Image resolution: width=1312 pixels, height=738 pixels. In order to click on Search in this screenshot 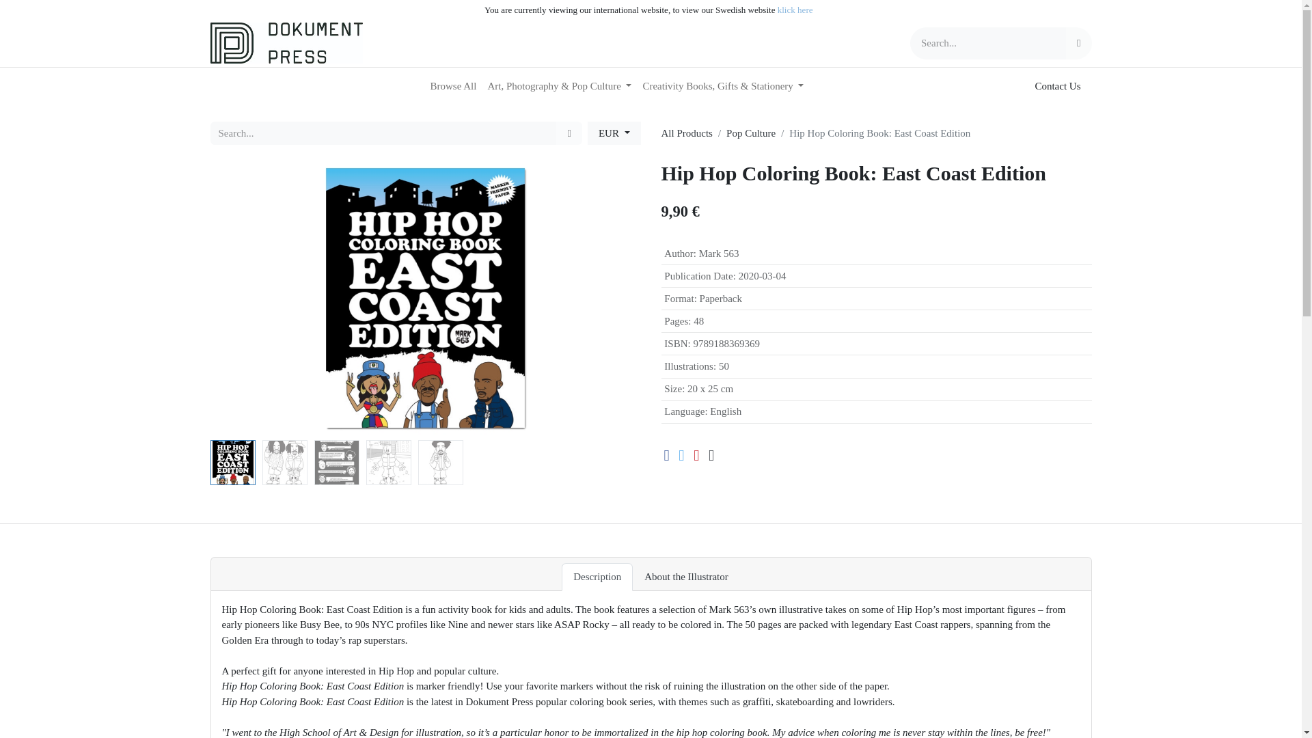, I will do `click(569, 133)`.